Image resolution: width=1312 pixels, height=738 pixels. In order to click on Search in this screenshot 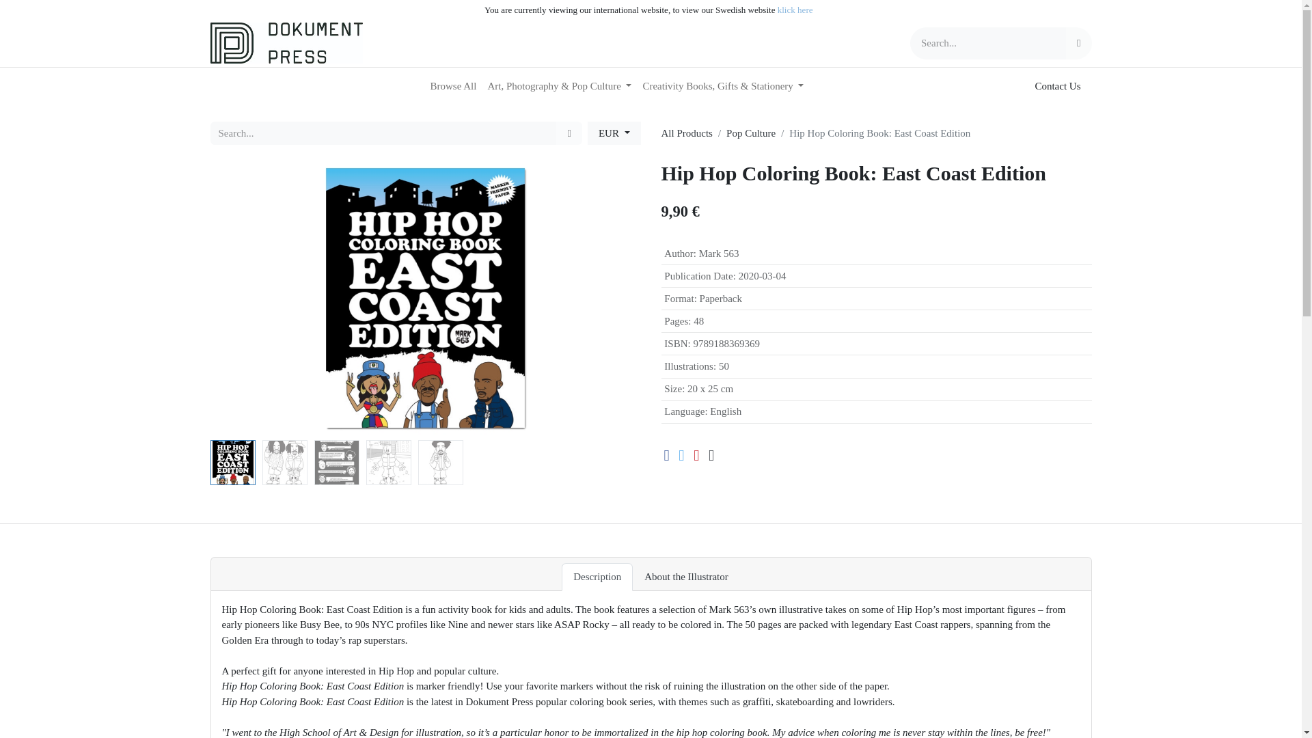, I will do `click(569, 133)`.